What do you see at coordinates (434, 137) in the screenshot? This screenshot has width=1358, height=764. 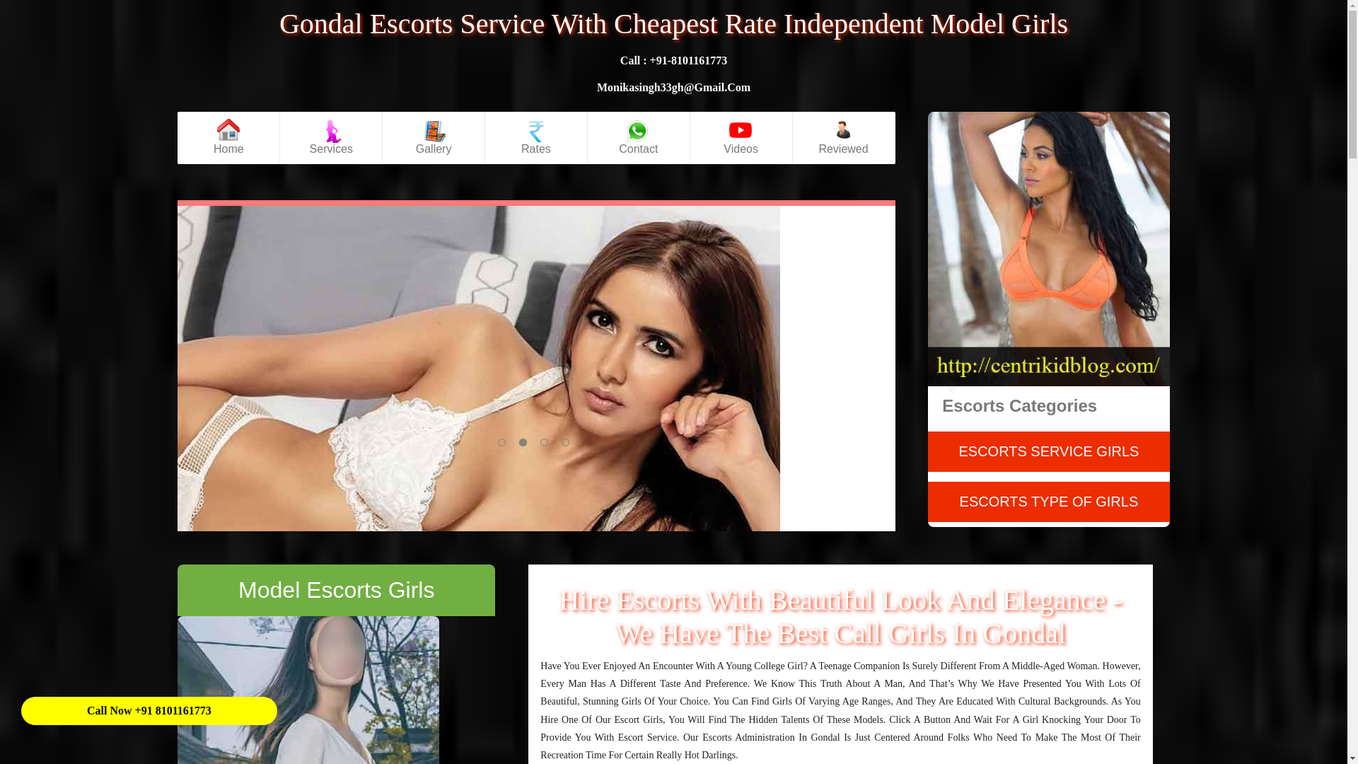 I see `ahmedabad escorts pics` at bounding box center [434, 137].